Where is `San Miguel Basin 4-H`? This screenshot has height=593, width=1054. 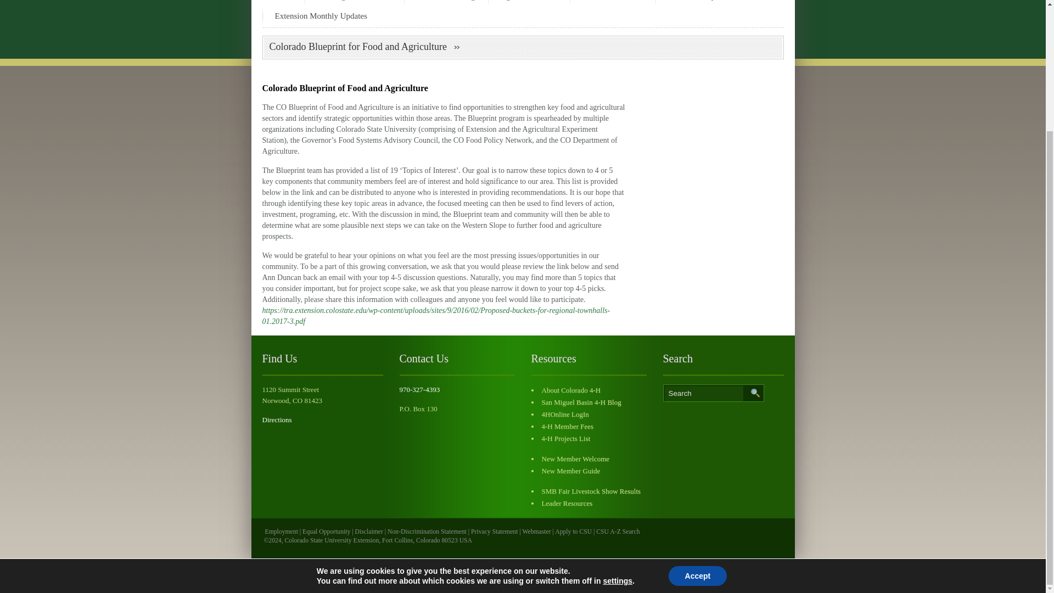
San Miguel Basin 4-H is located at coordinates (355, 3).